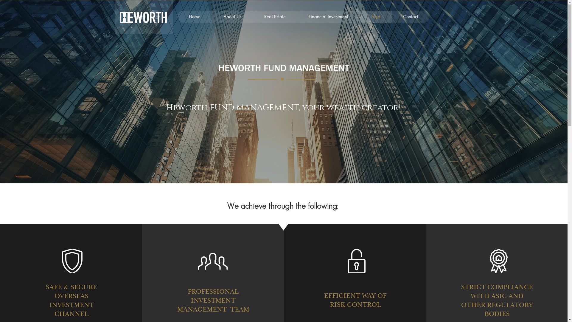  What do you see at coordinates (375, 17) in the screenshot?
I see `Fund` at bounding box center [375, 17].